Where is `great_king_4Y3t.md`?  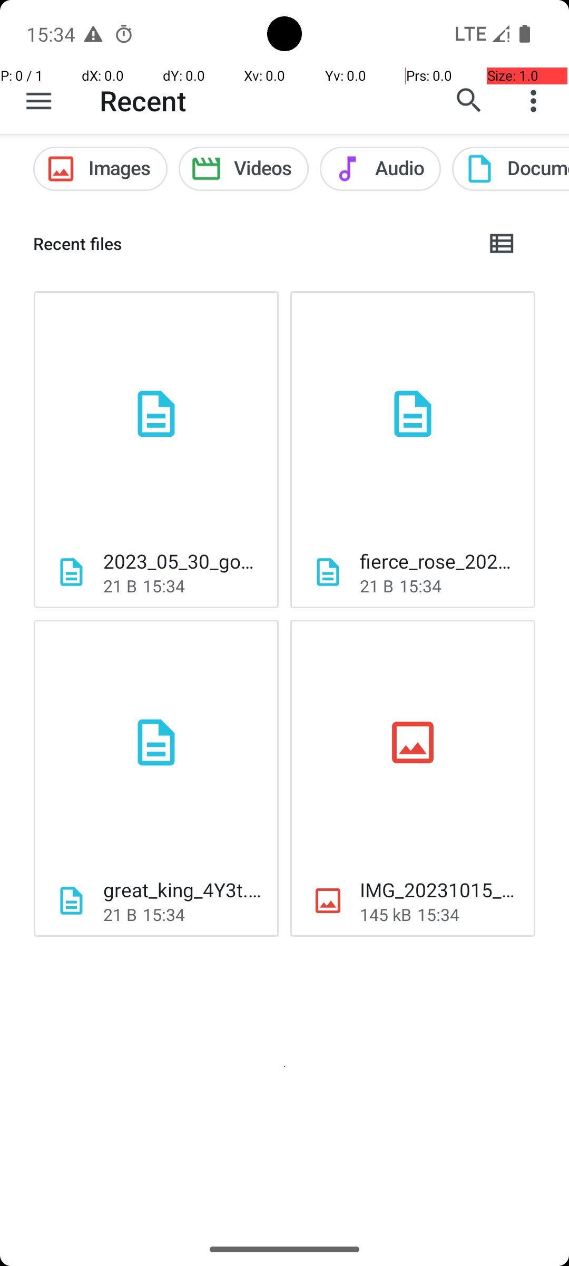 great_king_4Y3t.md is located at coordinates (182, 889).